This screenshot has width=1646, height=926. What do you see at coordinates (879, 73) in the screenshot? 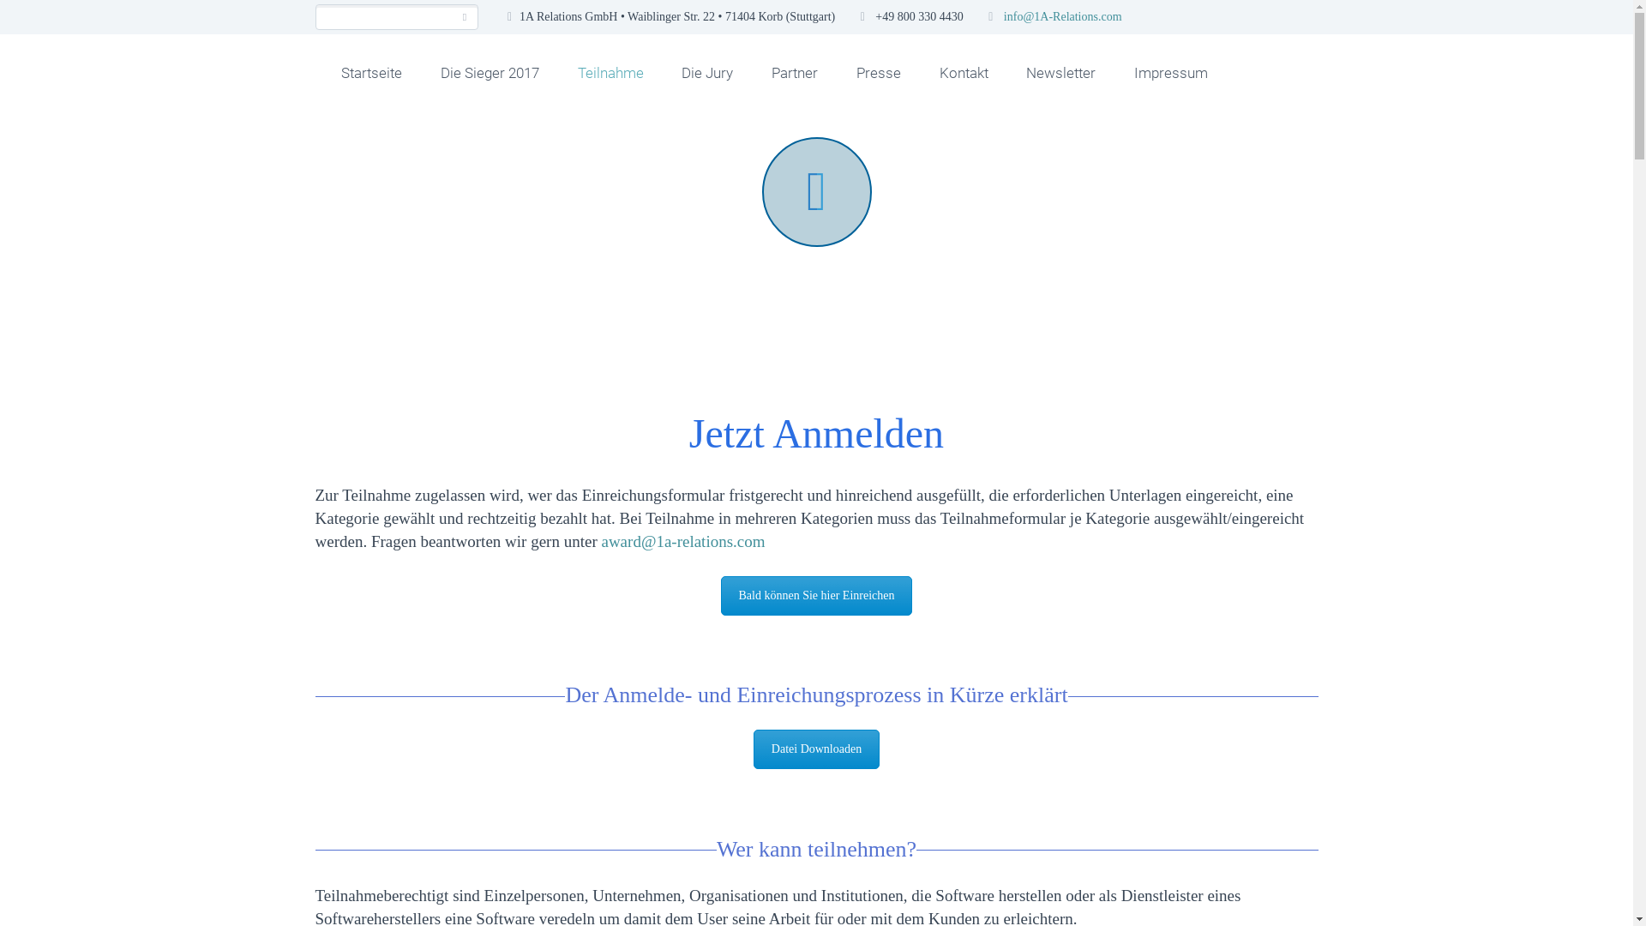
I see `Presse` at bounding box center [879, 73].